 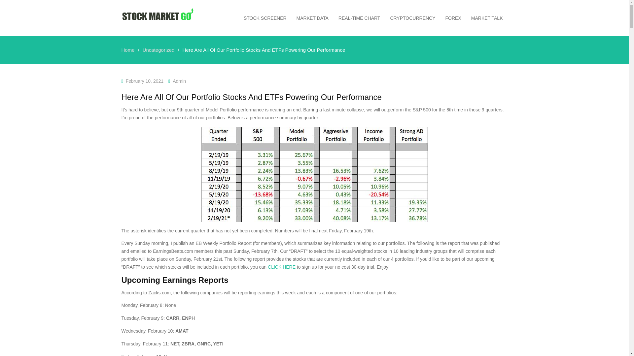 What do you see at coordinates (281, 267) in the screenshot?
I see `CLICK HERE` at bounding box center [281, 267].